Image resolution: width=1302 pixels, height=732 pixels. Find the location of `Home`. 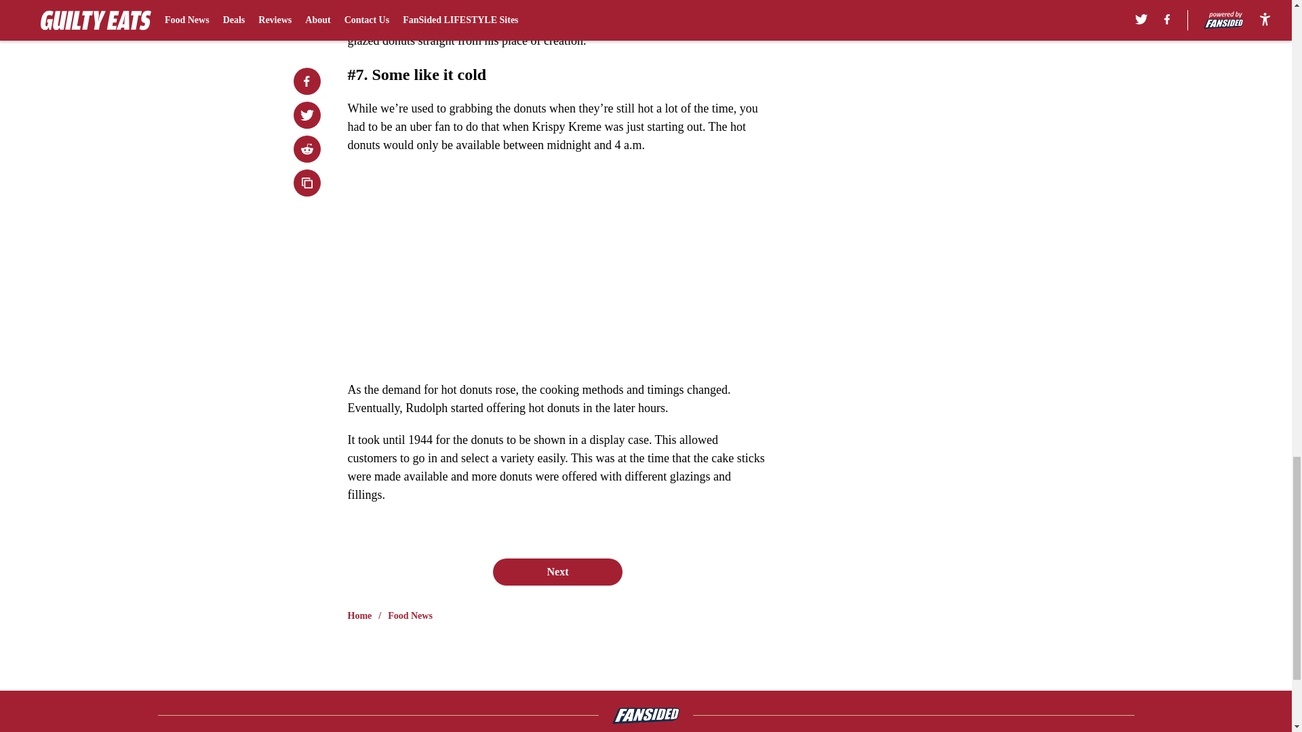

Home is located at coordinates (359, 615).